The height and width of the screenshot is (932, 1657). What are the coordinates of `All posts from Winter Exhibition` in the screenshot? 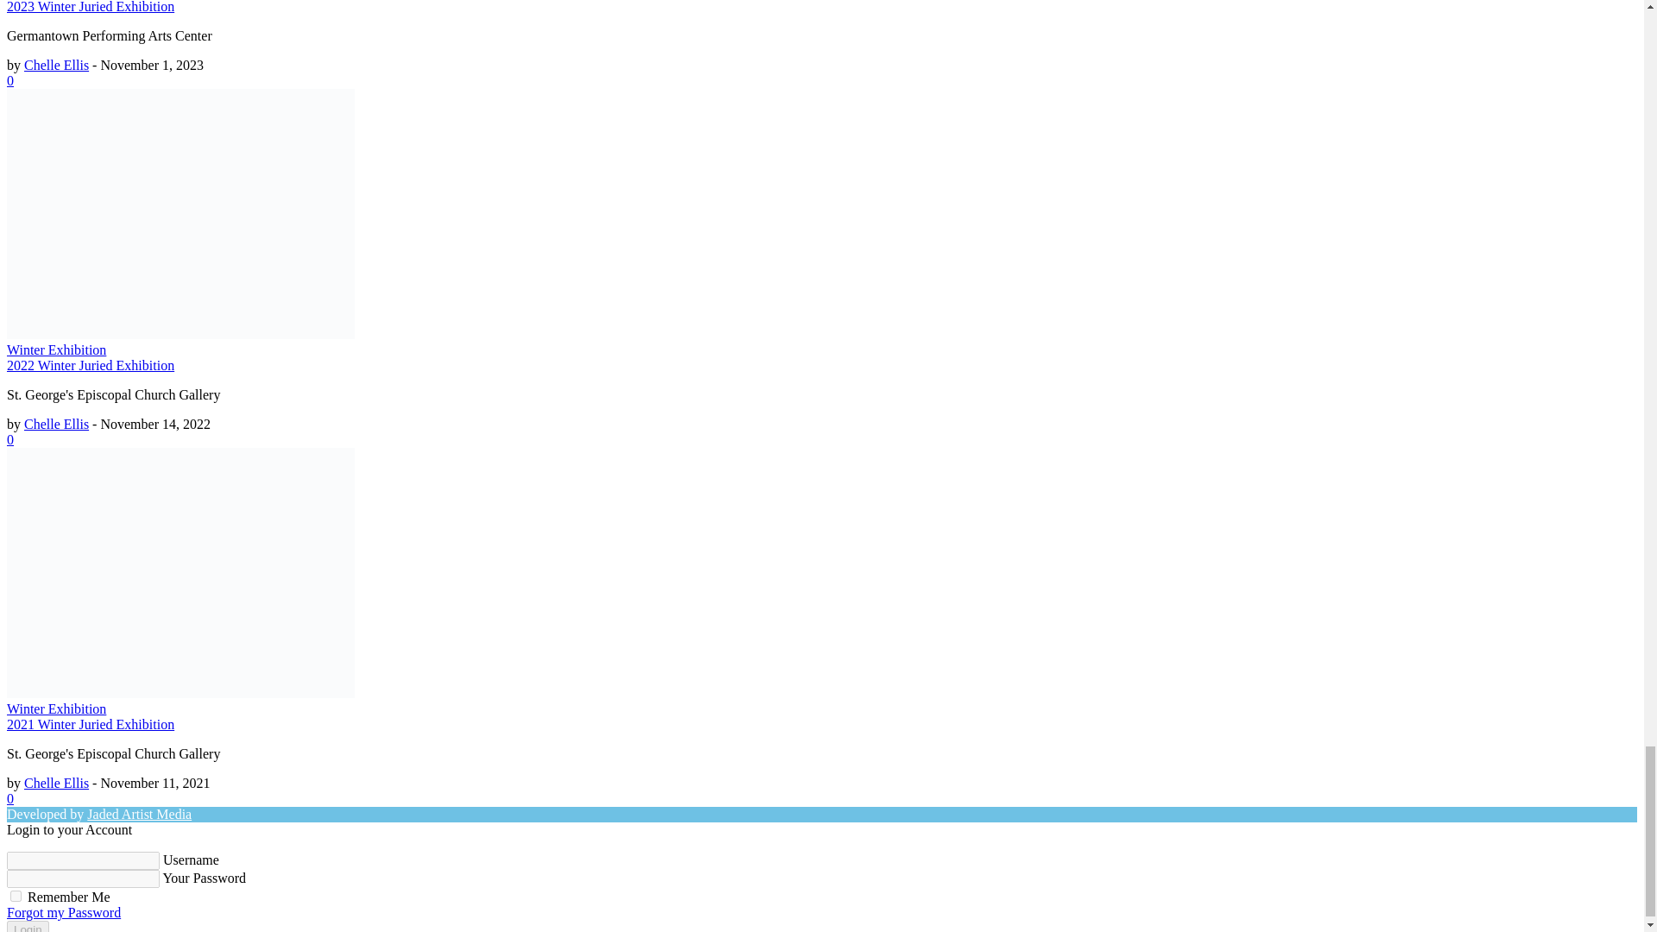 It's located at (55, 349).